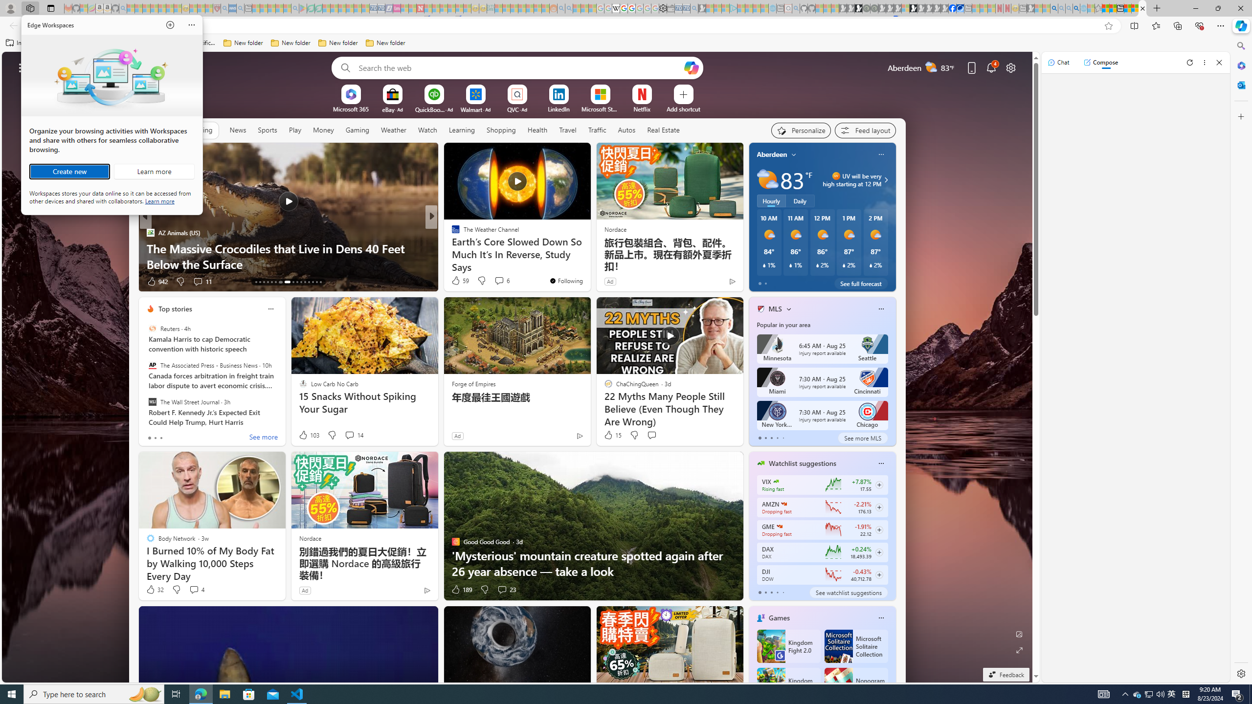 The image size is (1252, 704). I want to click on See more MLS, so click(863, 438).